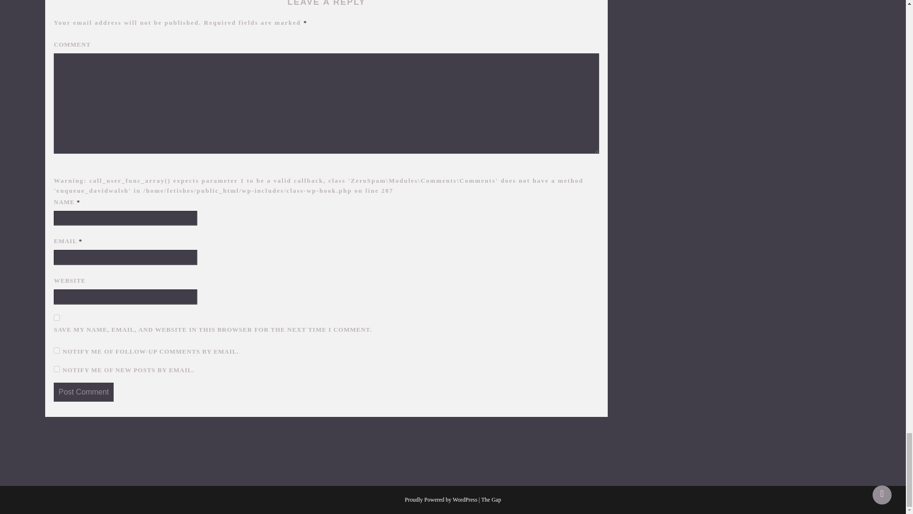  What do you see at coordinates (57, 368) in the screenshot?
I see `subscribe` at bounding box center [57, 368].